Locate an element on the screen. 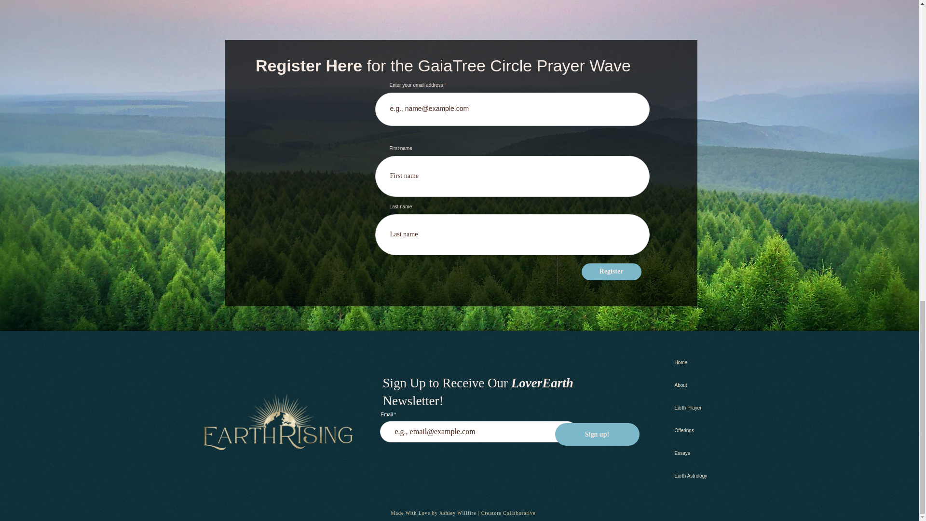 This screenshot has width=926, height=521. Earth Prayer is located at coordinates (704, 408).